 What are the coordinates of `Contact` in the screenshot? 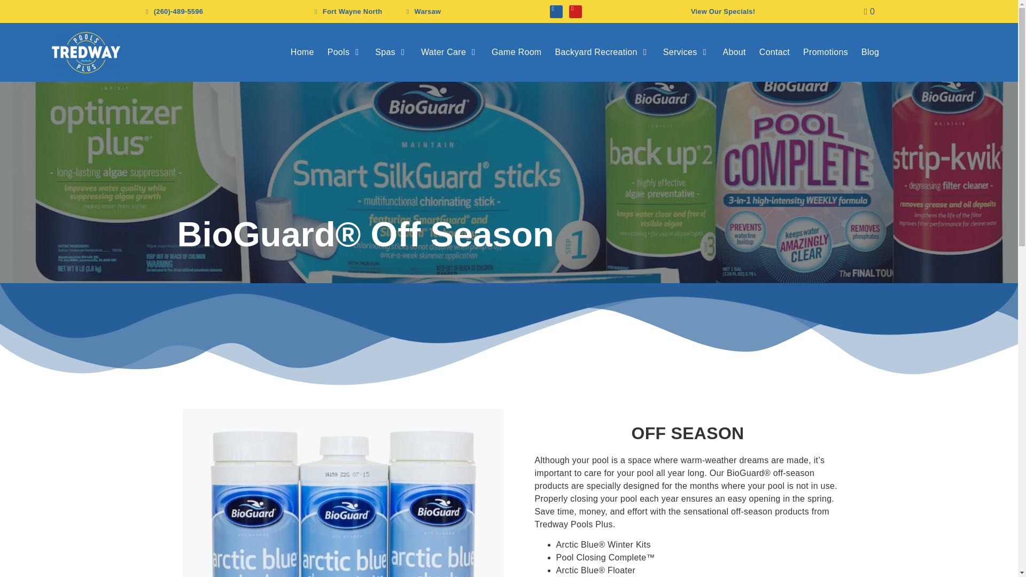 It's located at (774, 52).